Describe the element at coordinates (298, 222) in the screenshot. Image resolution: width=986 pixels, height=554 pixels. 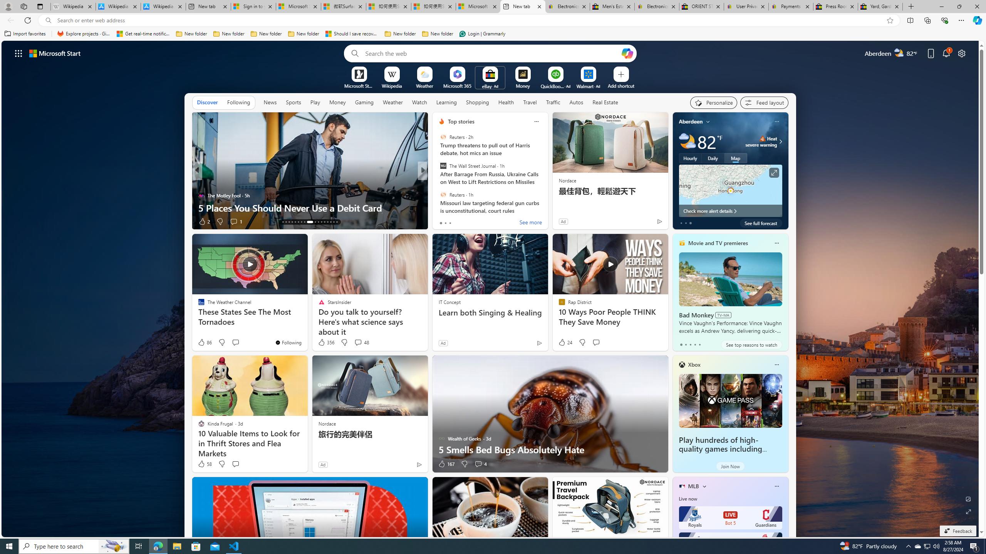
I see `AutomationID: tab-18` at that location.